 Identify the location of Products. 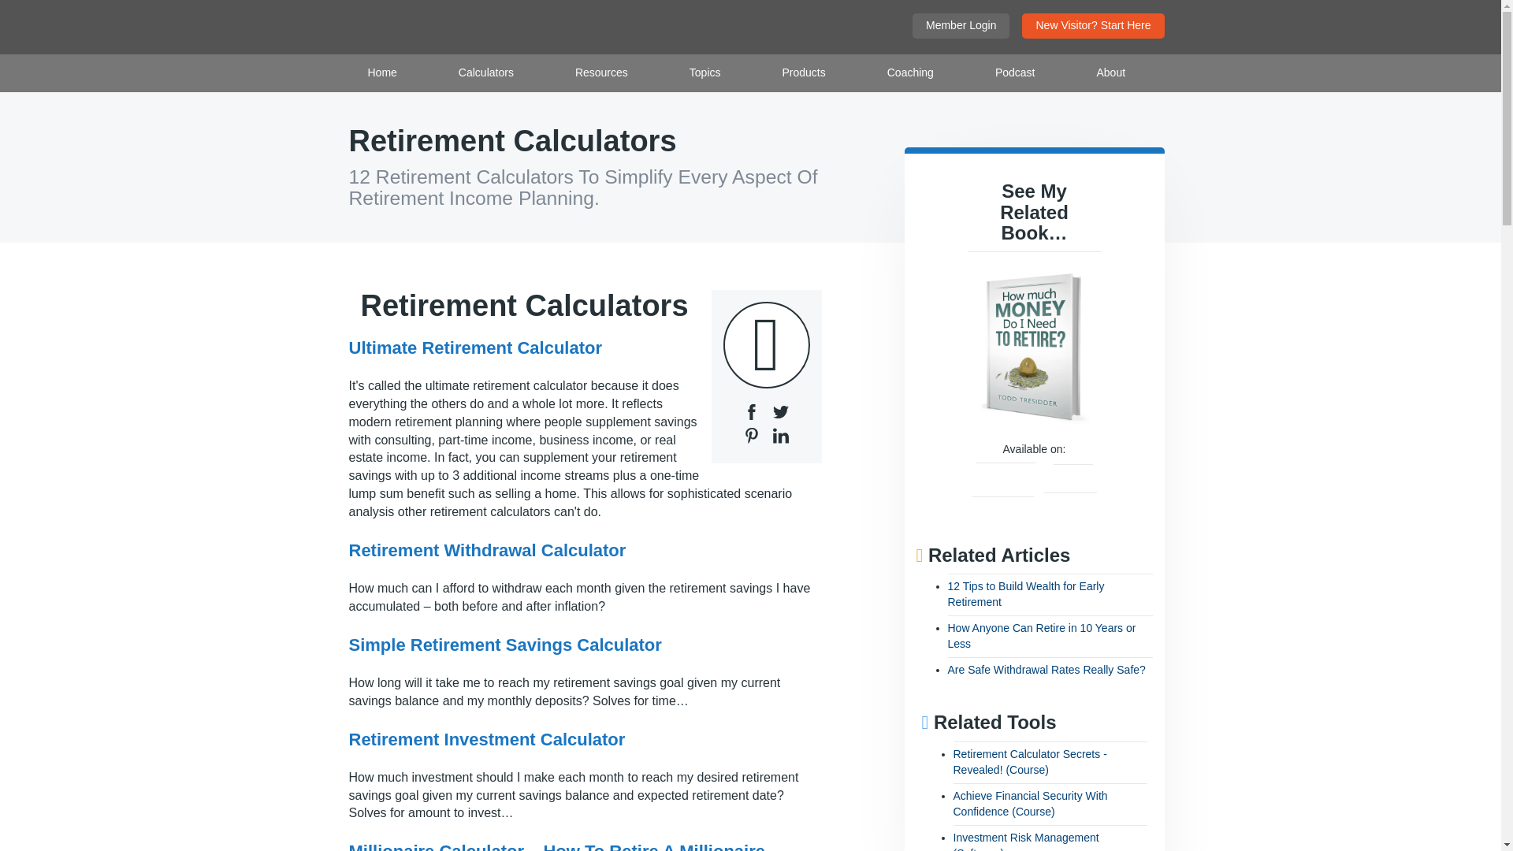
(804, 72).